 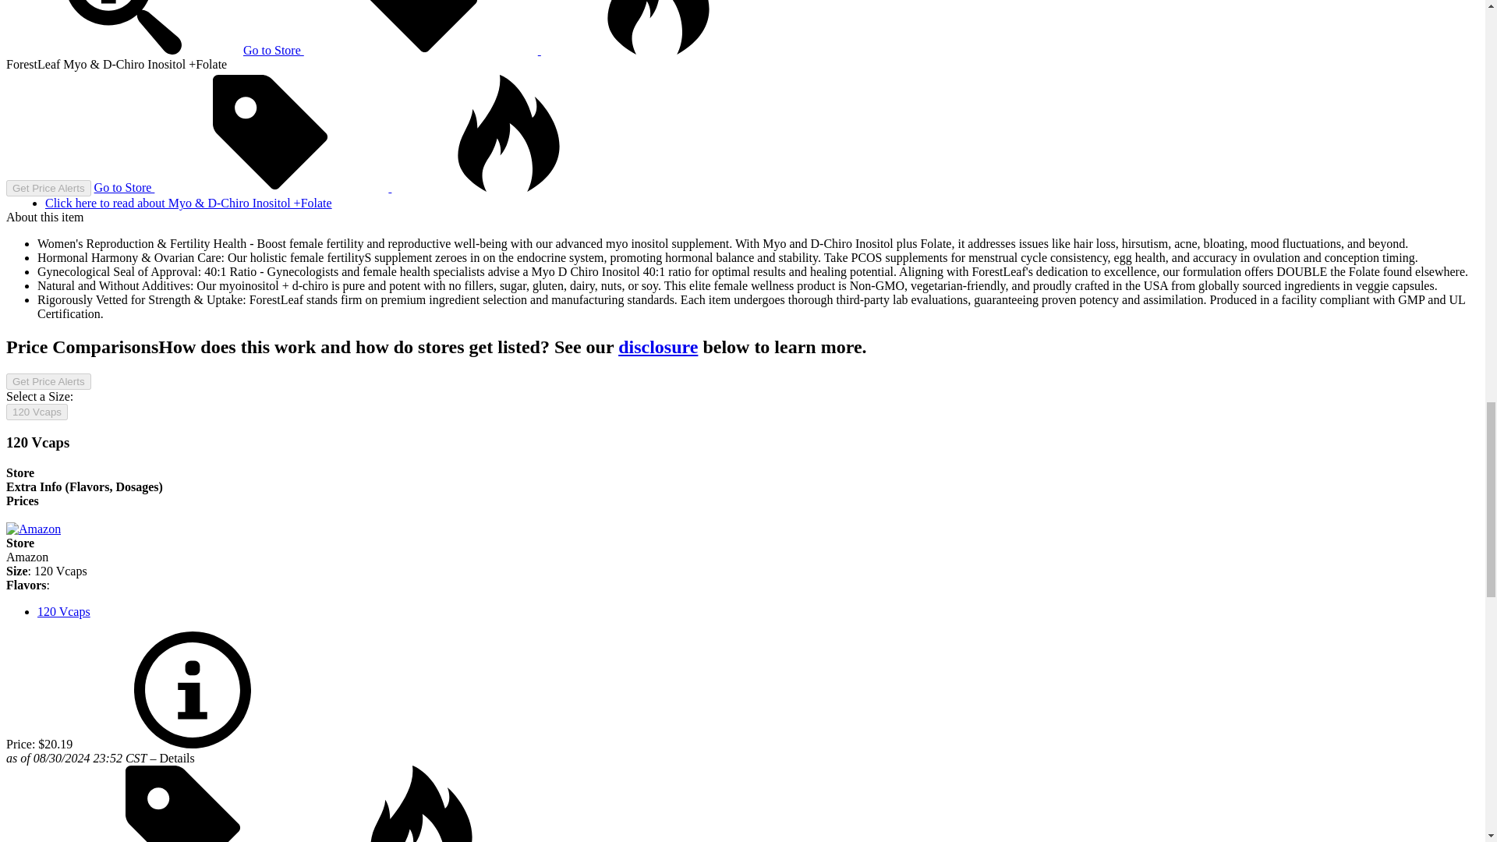 What do you see at coordinates (184, 803) in the screenshot?
I see `A coupon is available! Click to see the coupon code.` at bounding box center [184, 803].